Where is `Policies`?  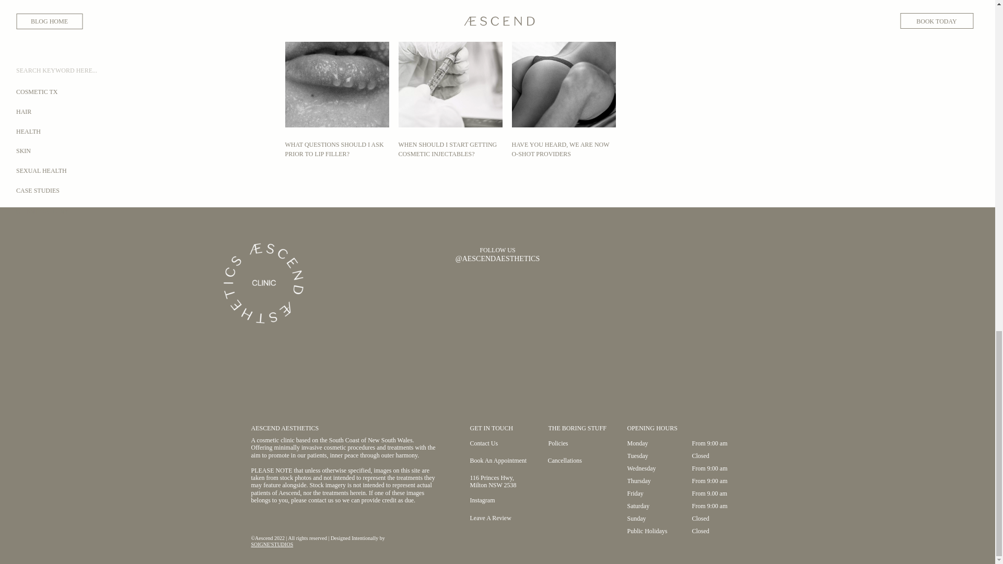
Policies is located at coordinates (580, 444).